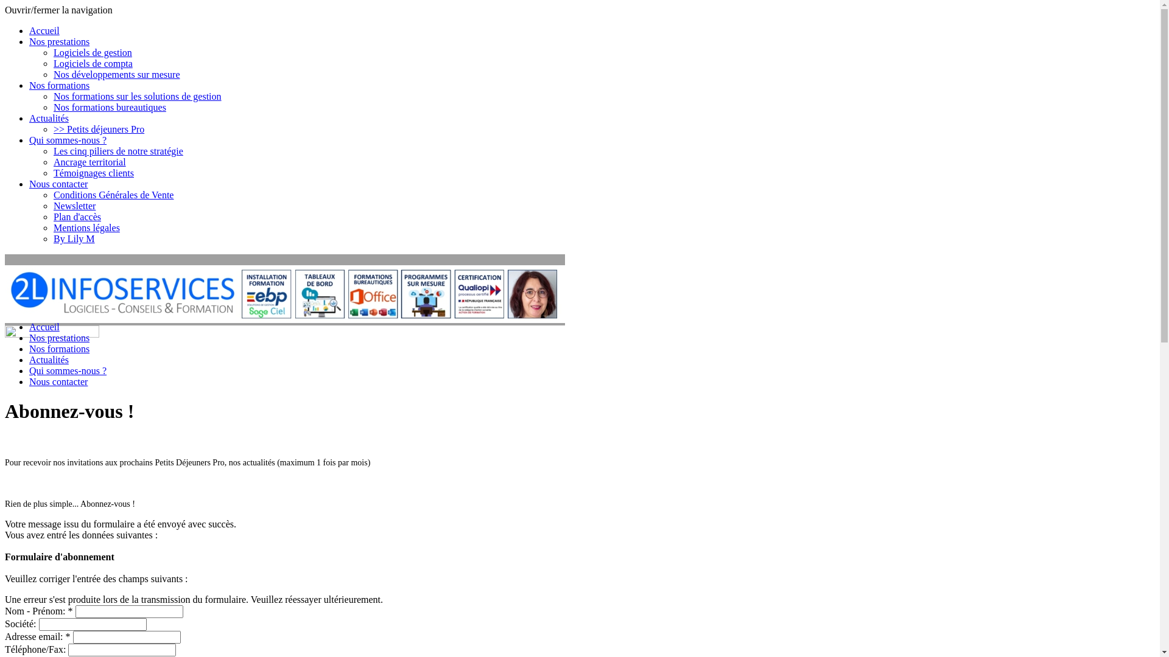  Describe the element at coordinates (110, 107) in the screenshot. I see `Nos formations bureautiques` at that location.